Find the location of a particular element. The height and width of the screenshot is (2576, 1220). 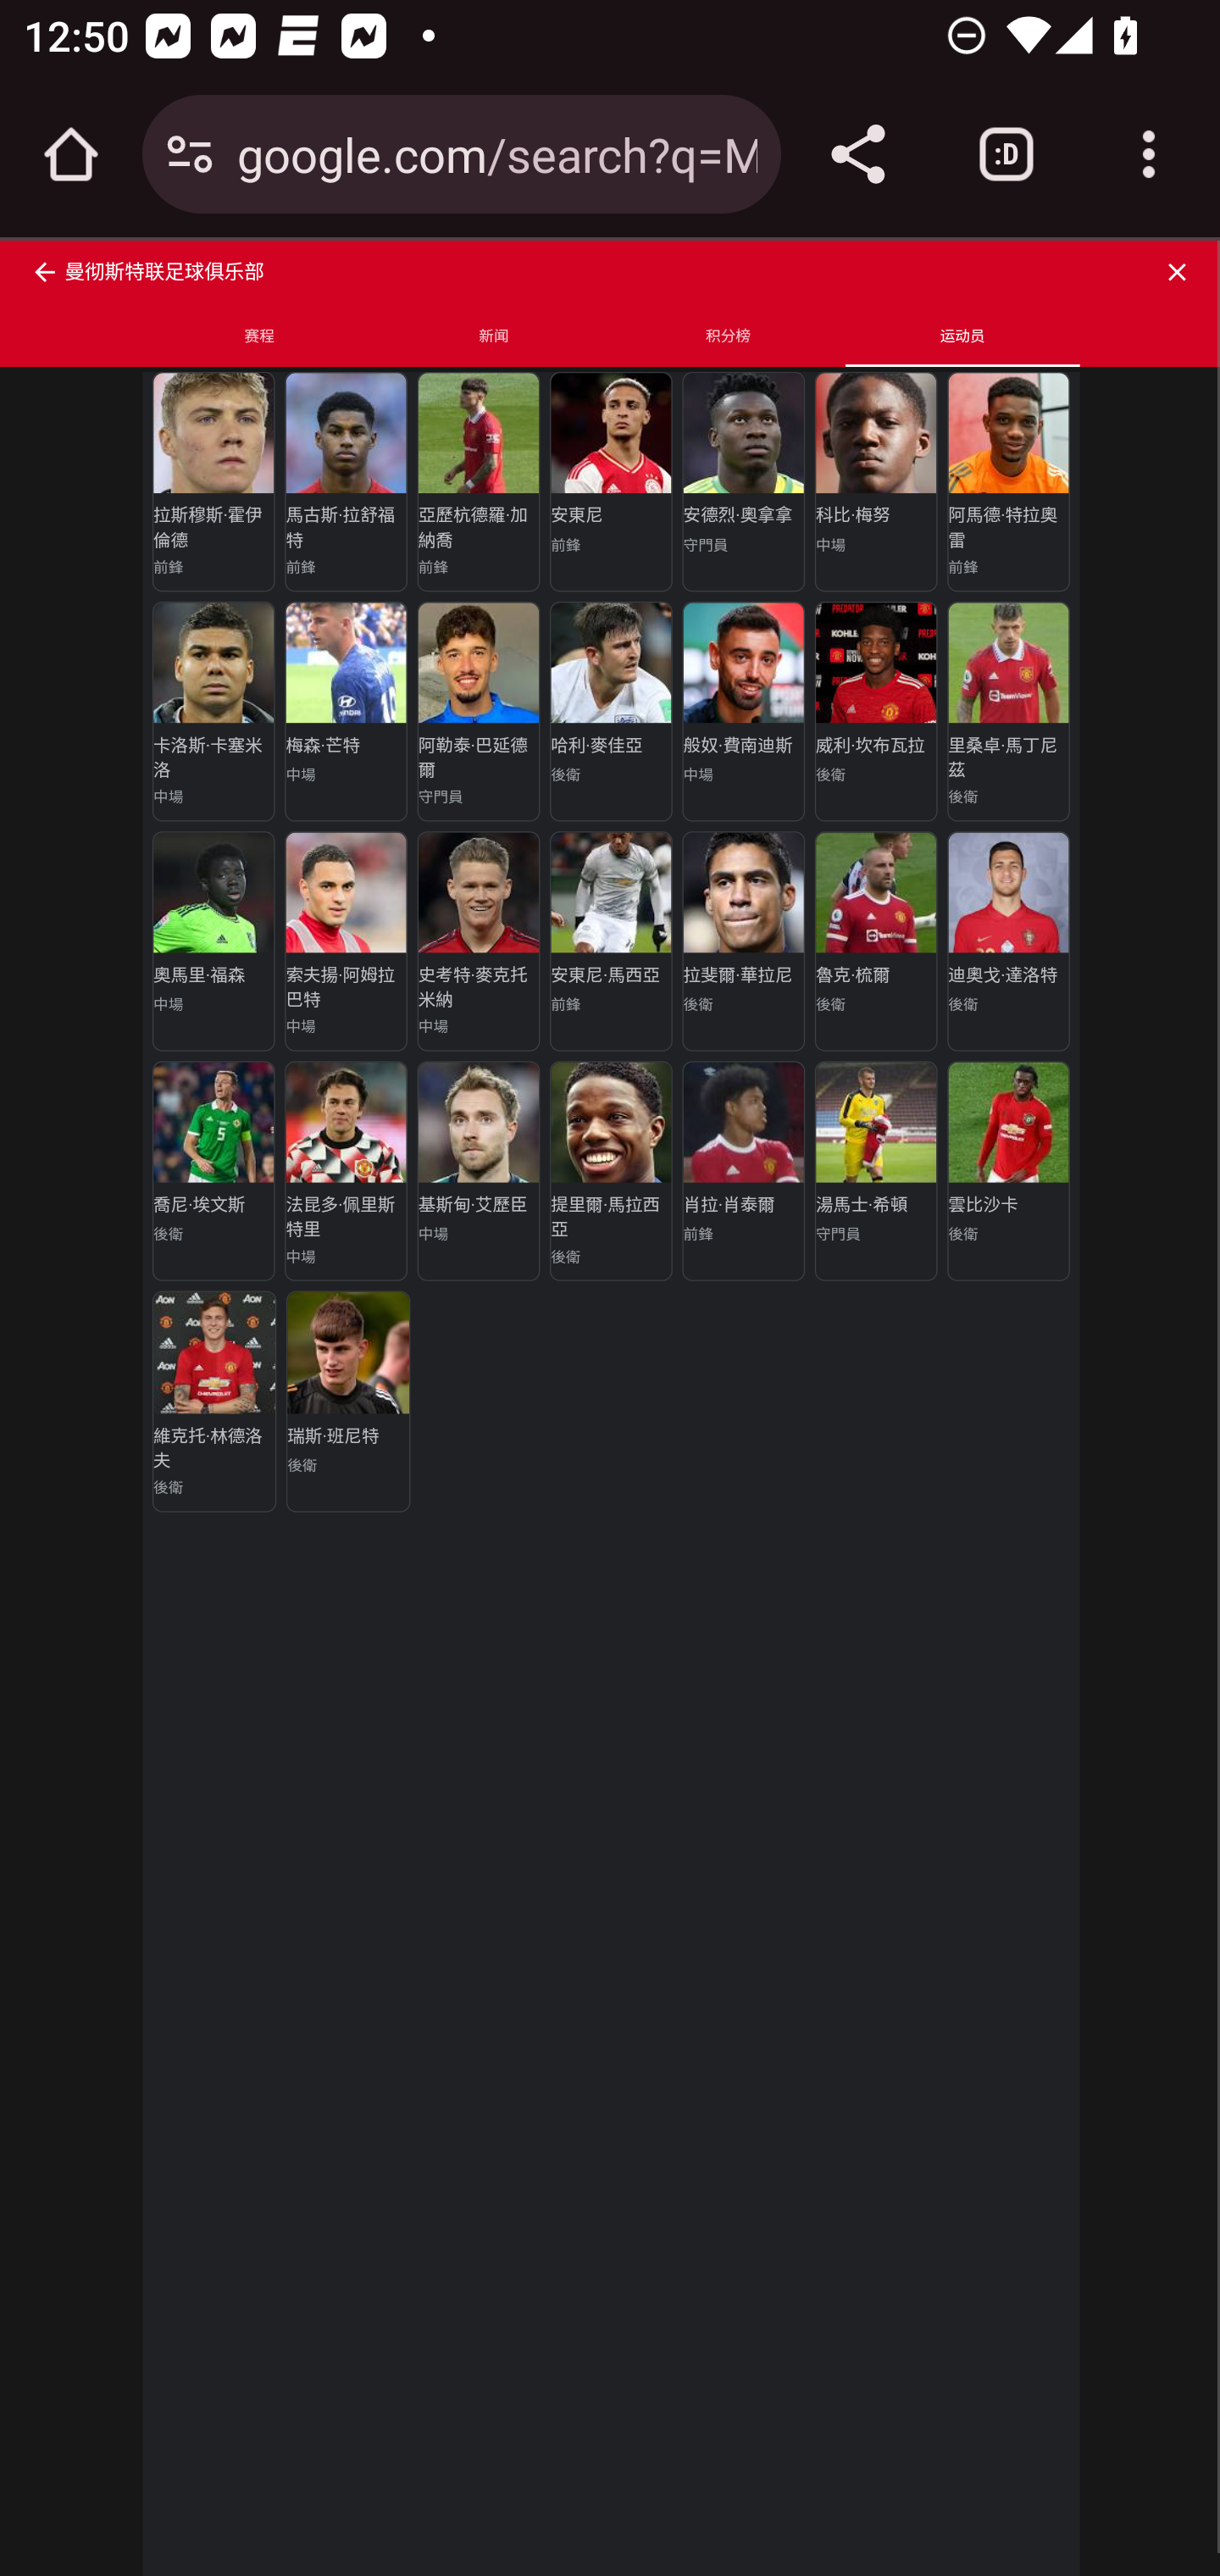

馬古斯·拉舒福特 前鋒 馬古斯·拉舒福特 前鋒 is located at coordinates (345, 480).